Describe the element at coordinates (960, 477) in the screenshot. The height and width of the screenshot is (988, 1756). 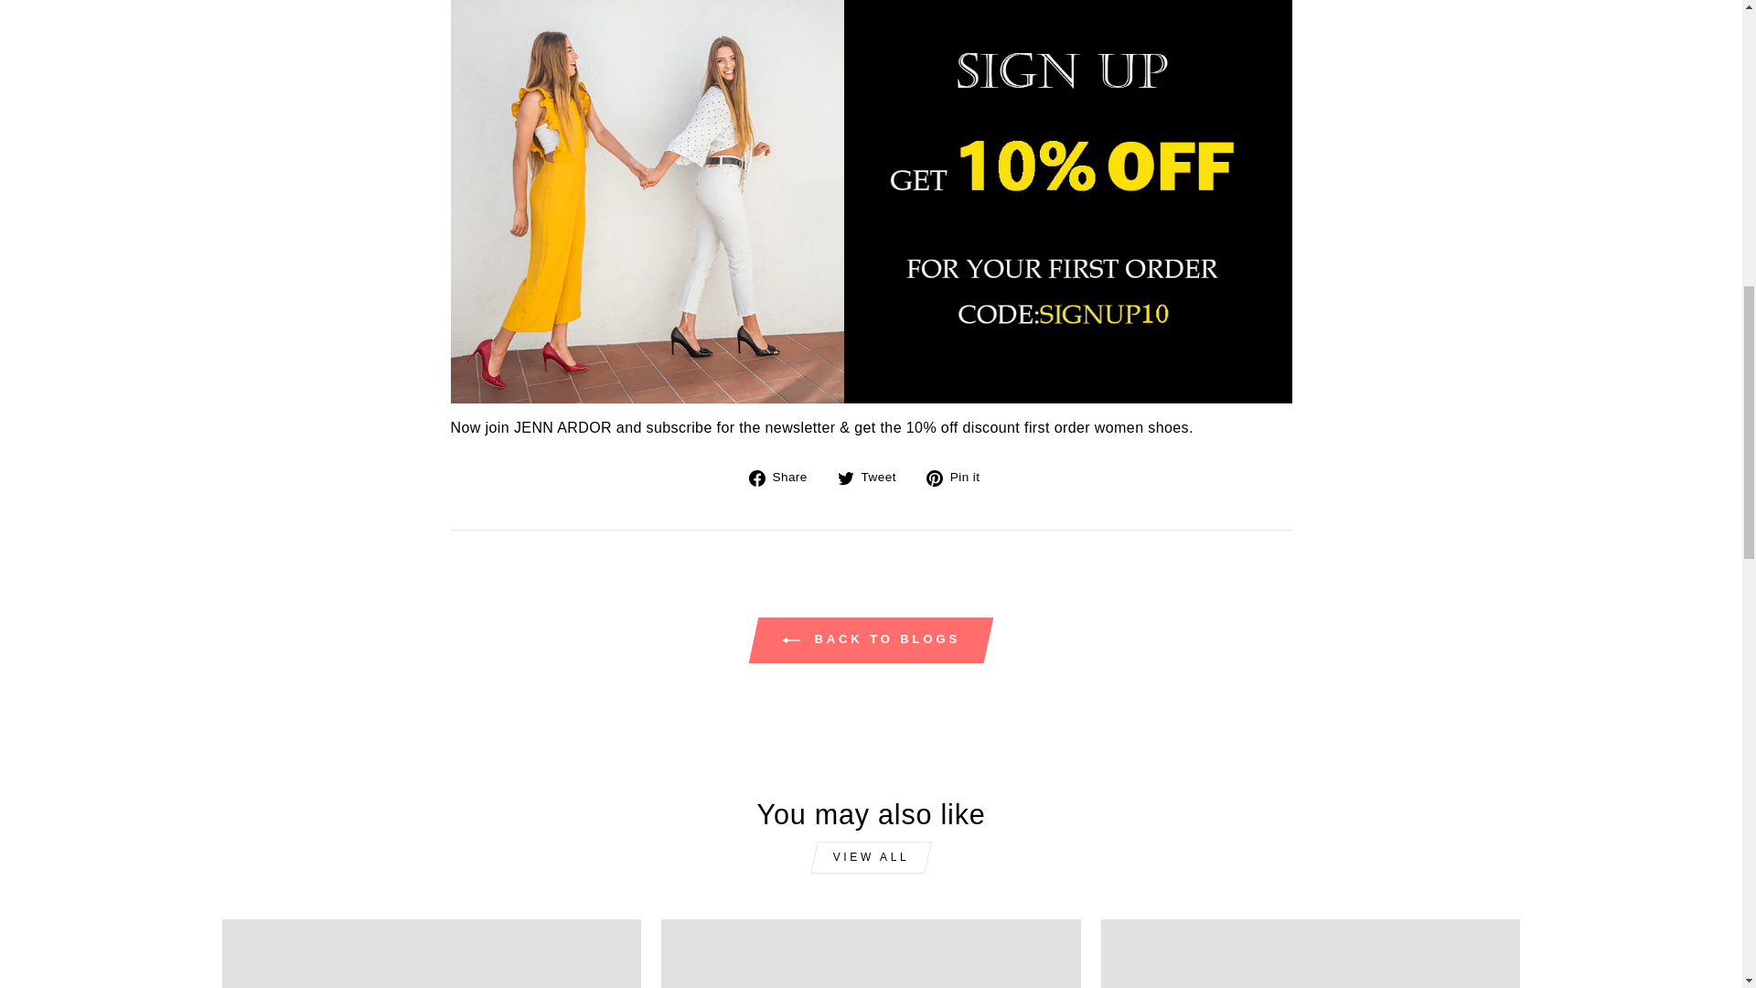
I see `ICON-LEFT-ARROW` at that location.